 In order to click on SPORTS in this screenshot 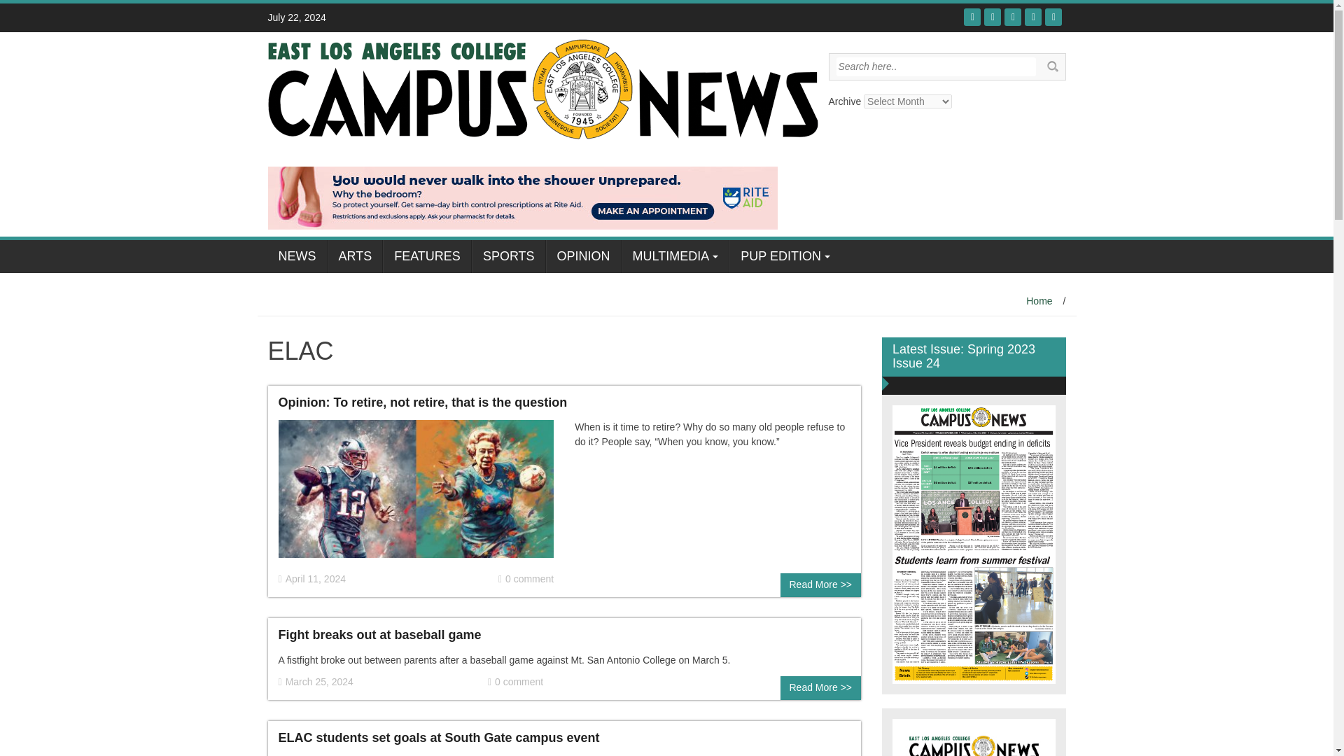, I will do `click(508, 256)`.